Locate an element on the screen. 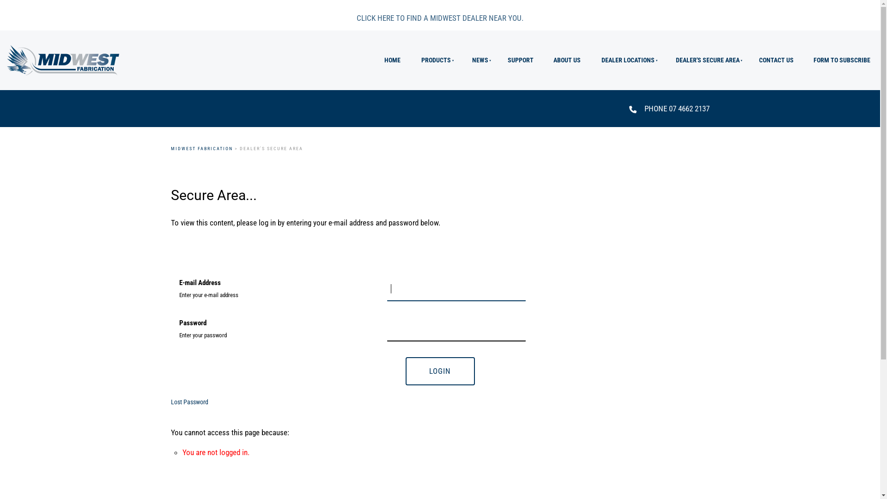 The image size is (887, 499). ABOUT US is located at coordinates (567, 60).